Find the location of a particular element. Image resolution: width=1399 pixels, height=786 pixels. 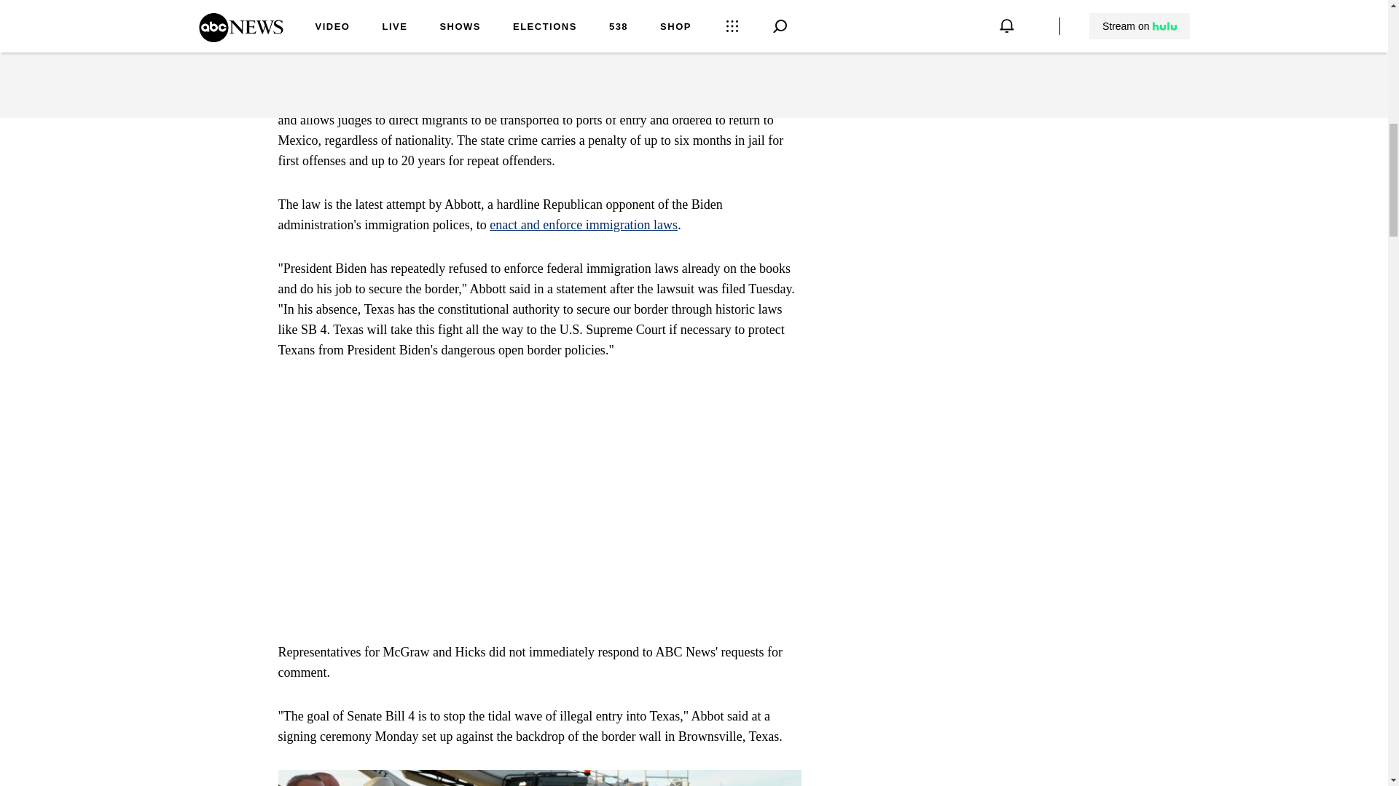

enact and enforce immigration laws is located at coordinates (583, 224).